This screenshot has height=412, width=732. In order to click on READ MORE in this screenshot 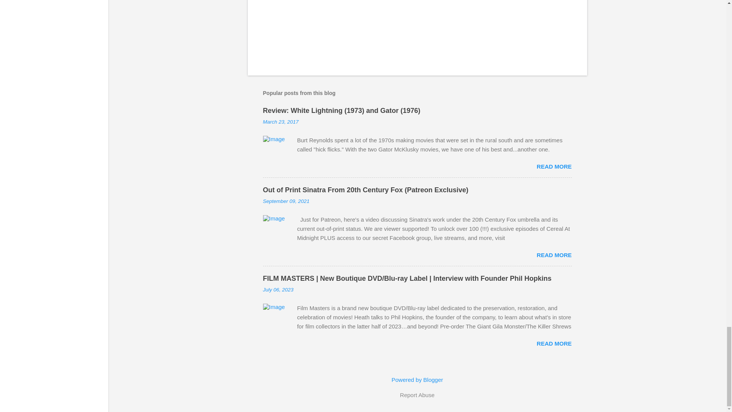, I will do `click(554, 166)`.